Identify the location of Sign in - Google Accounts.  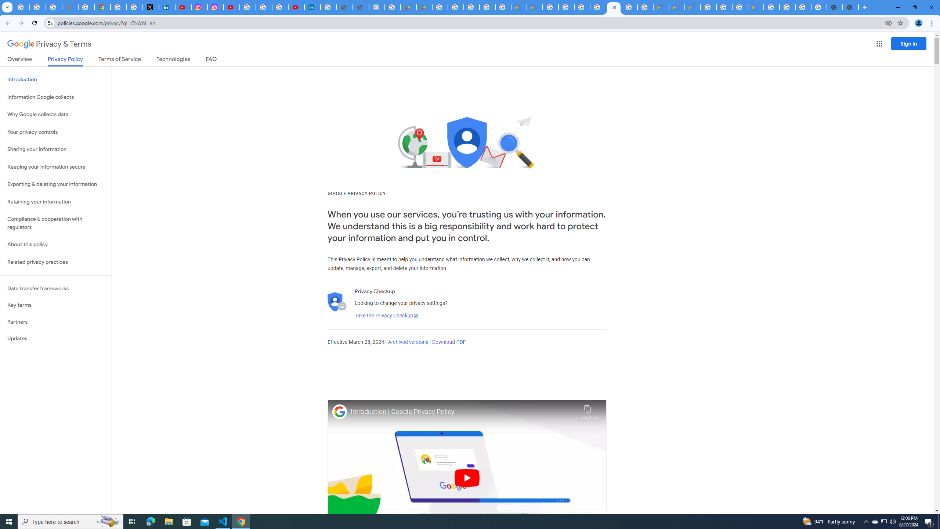
(248, 7).